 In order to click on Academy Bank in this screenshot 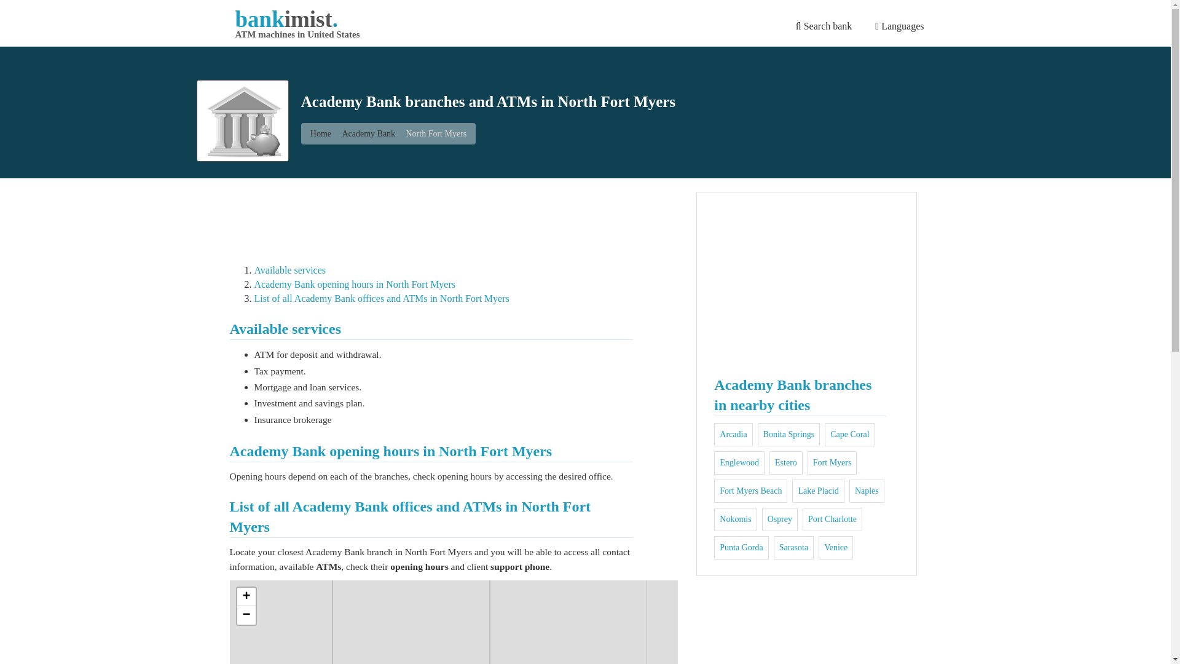, I will do `click(832, 462)`.